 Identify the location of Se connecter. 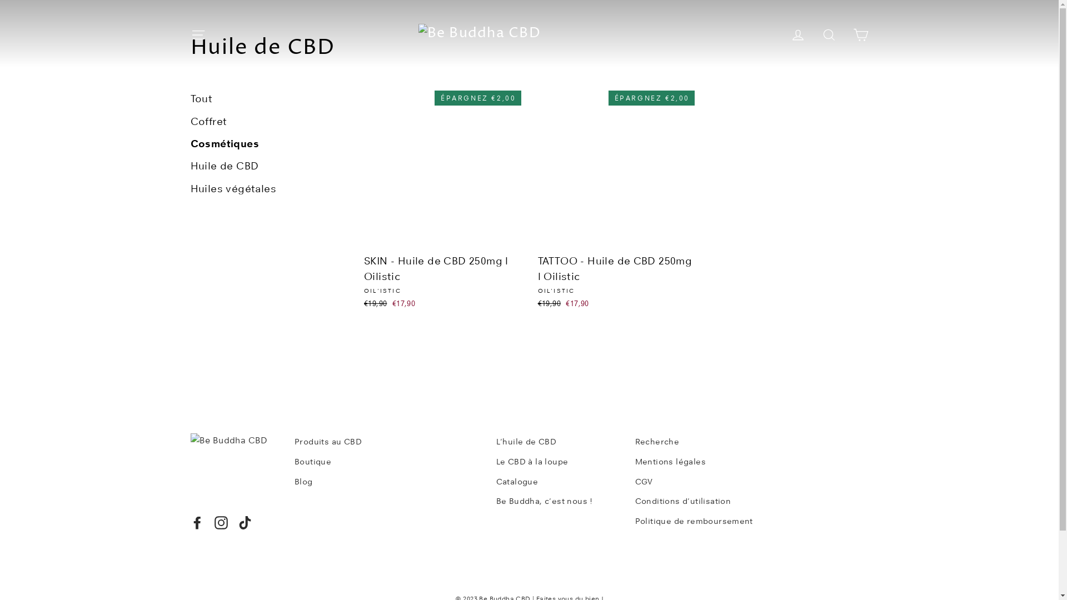
(798, 33).